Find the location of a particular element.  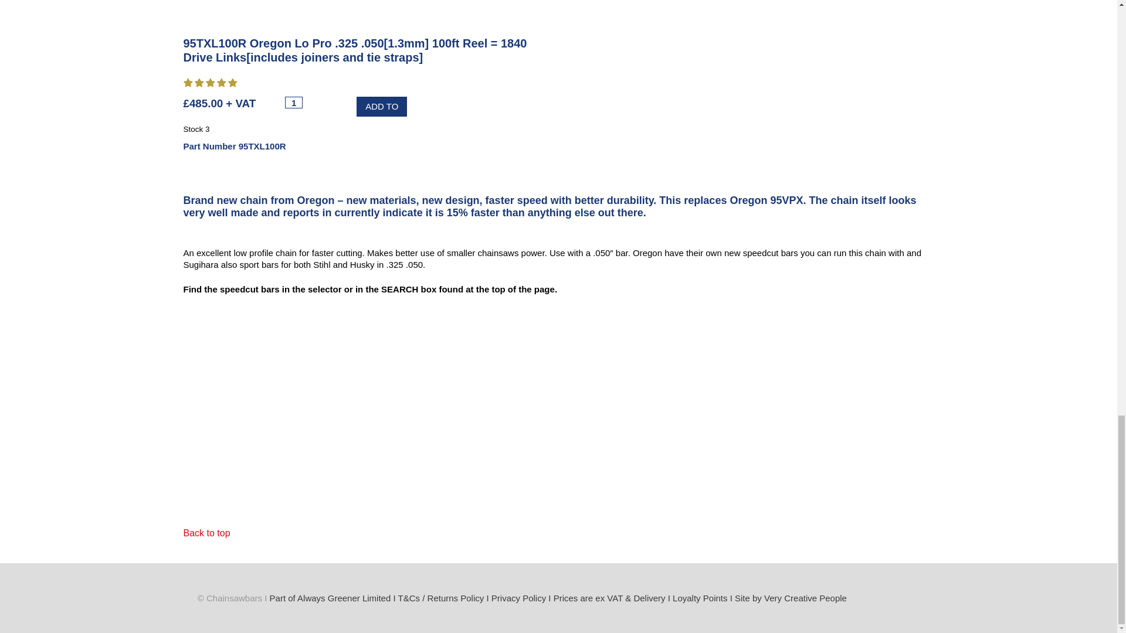

1 is located at coordinates (293, 102).